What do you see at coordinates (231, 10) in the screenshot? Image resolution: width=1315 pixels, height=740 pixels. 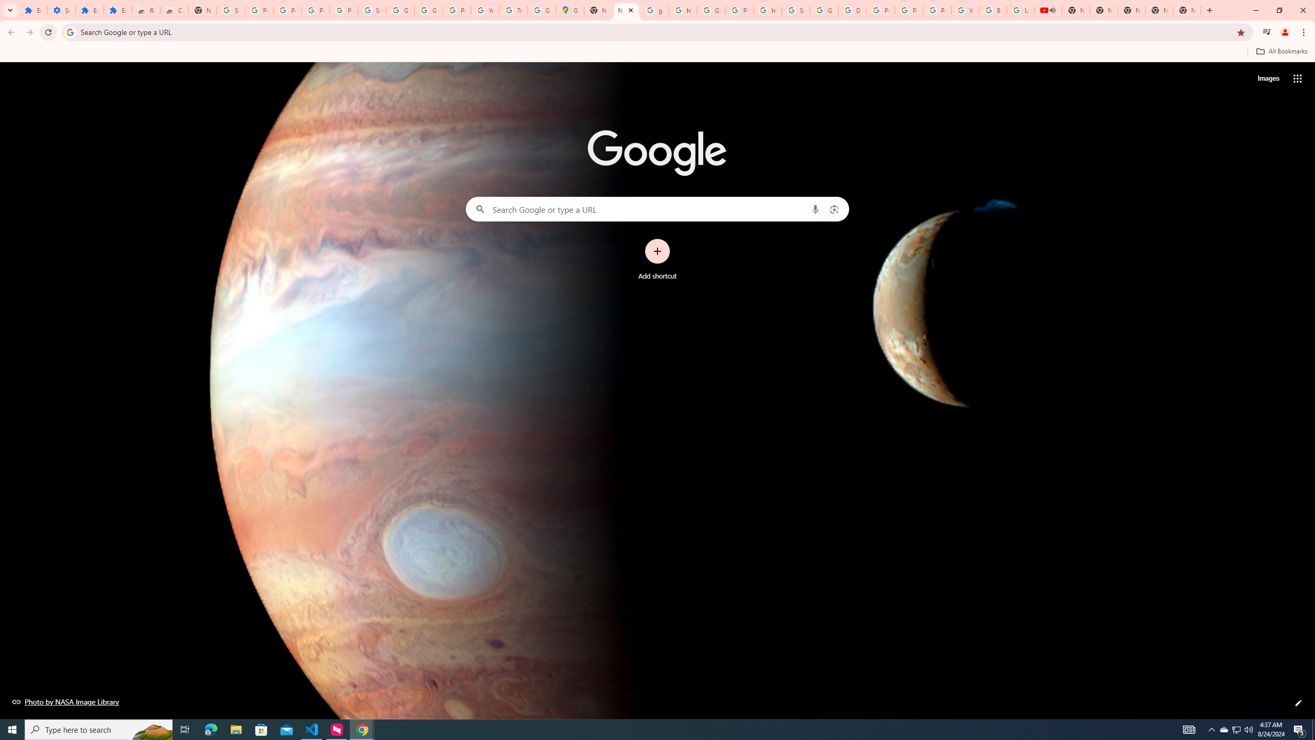 I see `Sign in - Google Accounts` at bounding box center [231, 10].